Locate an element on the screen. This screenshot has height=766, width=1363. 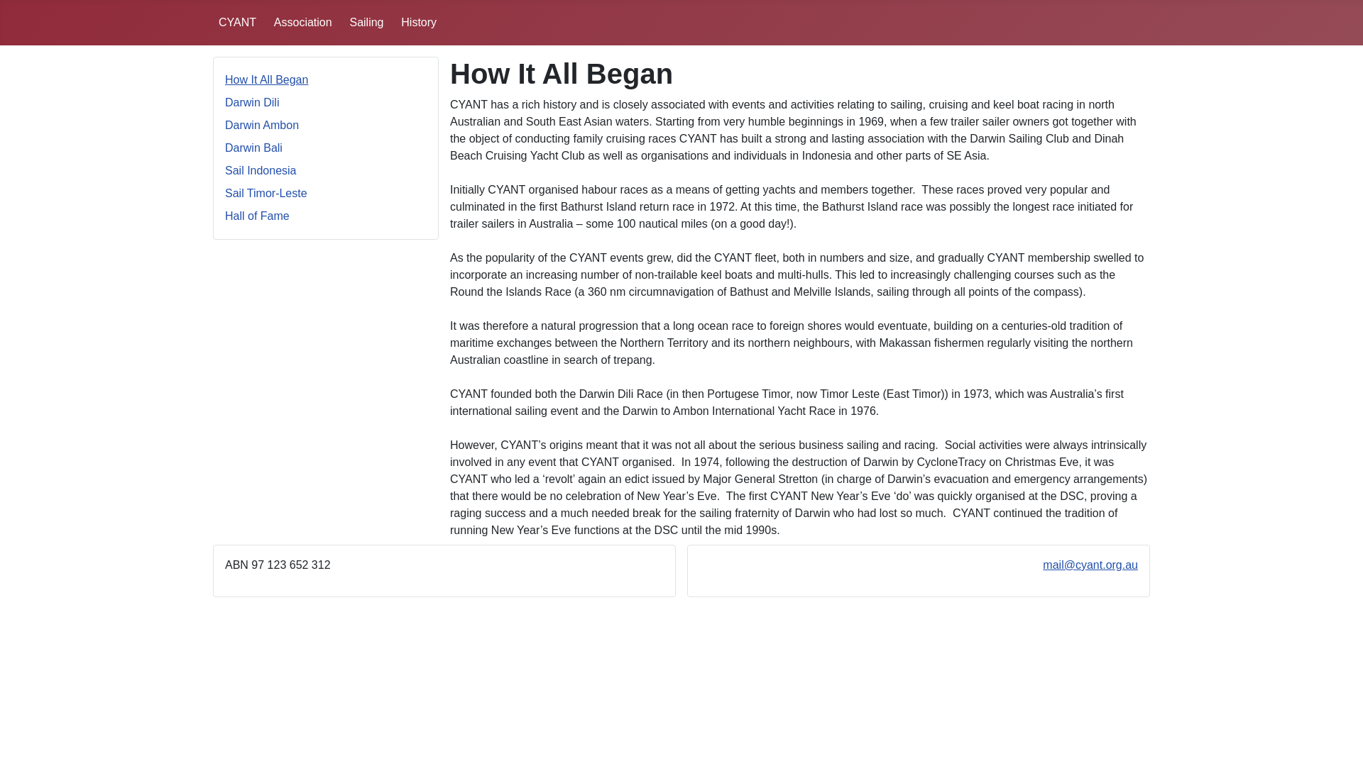
Darwin Dili is located at coordinates (252, 102).